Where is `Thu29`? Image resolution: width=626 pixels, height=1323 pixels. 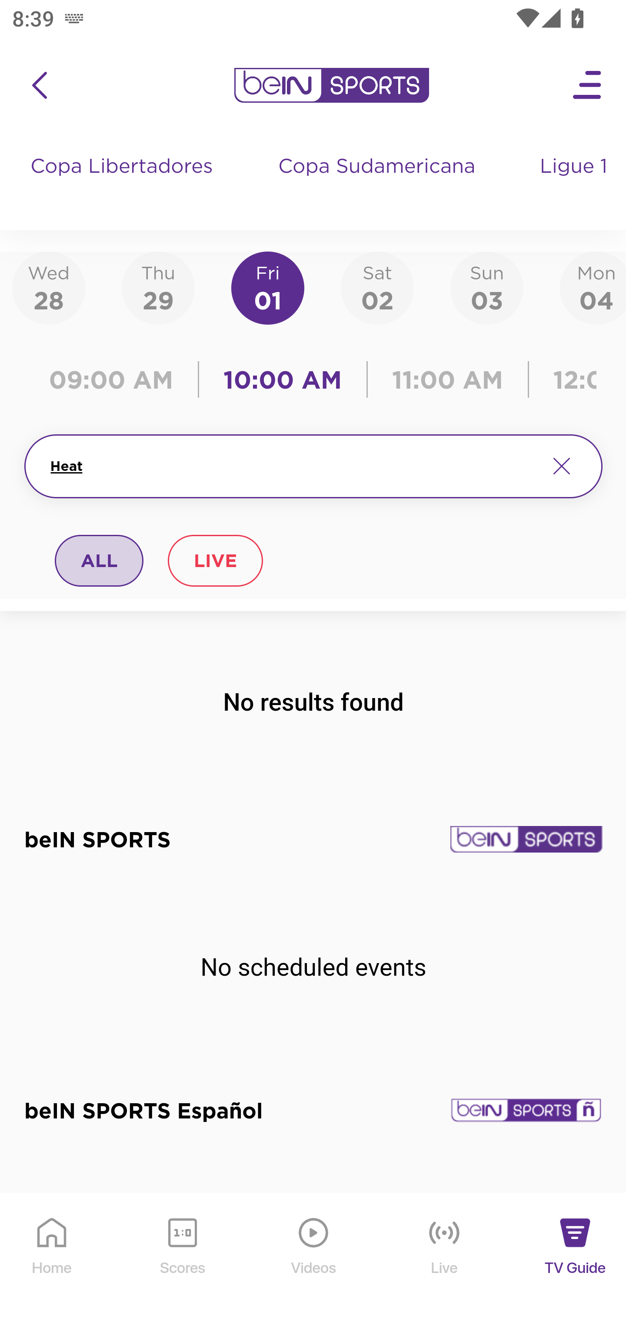
Thu29 is located at coordinates (158, 287).